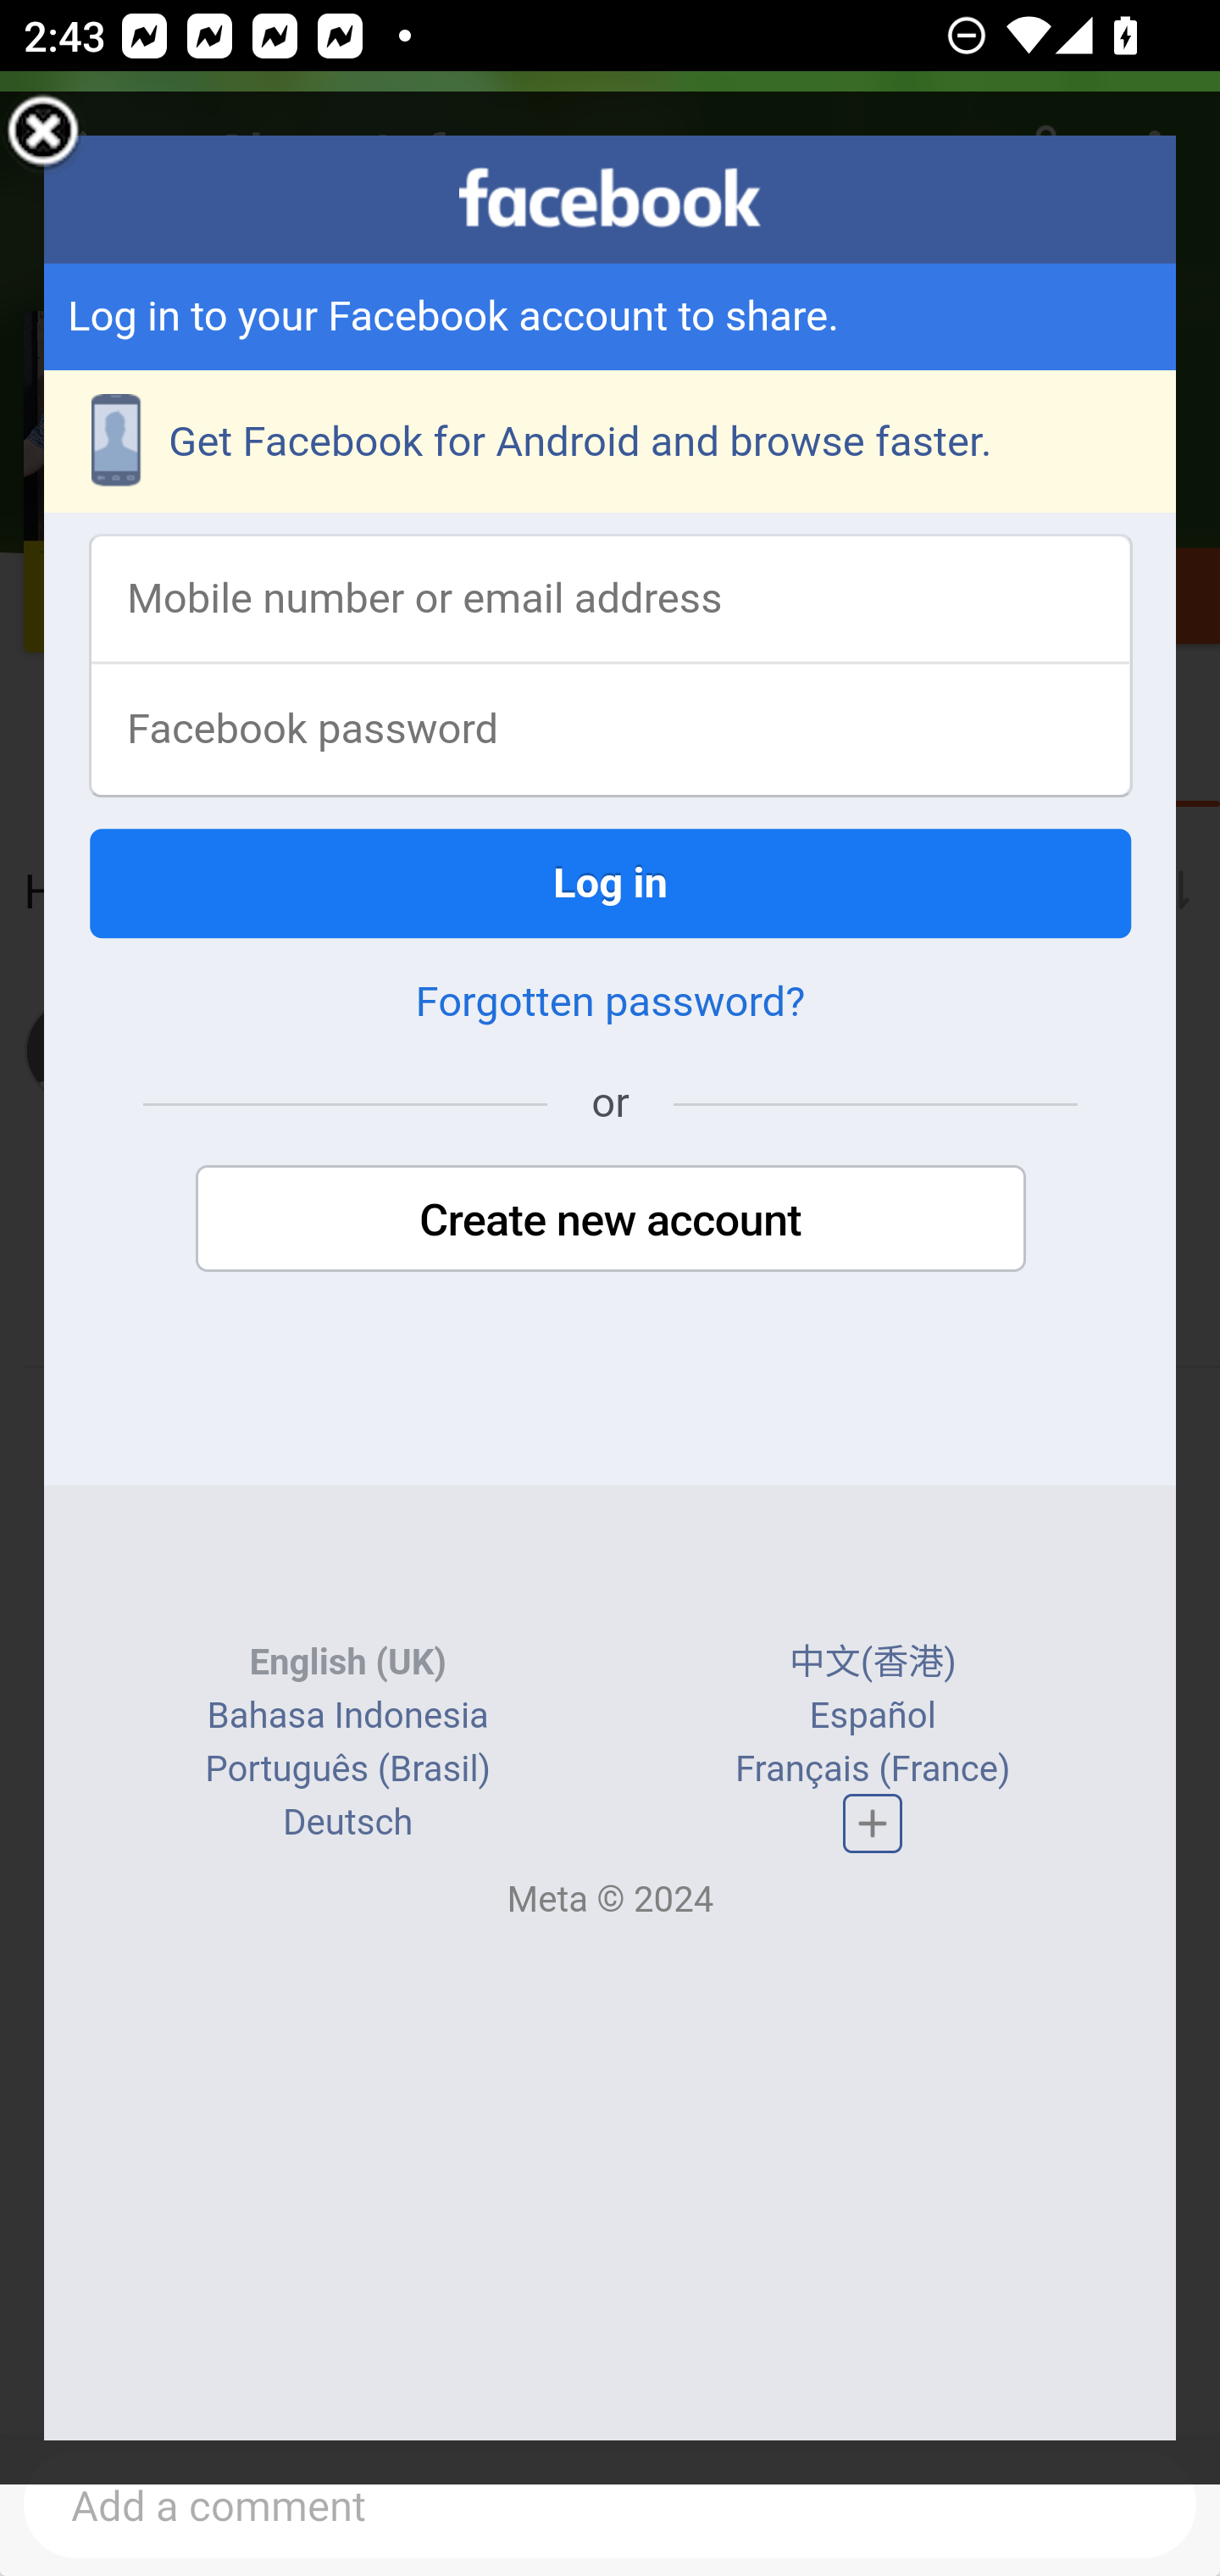  What do you see at coordinates (872, 1717) in the screenshot?
I see `Español` at bounding box center [872, 1717].